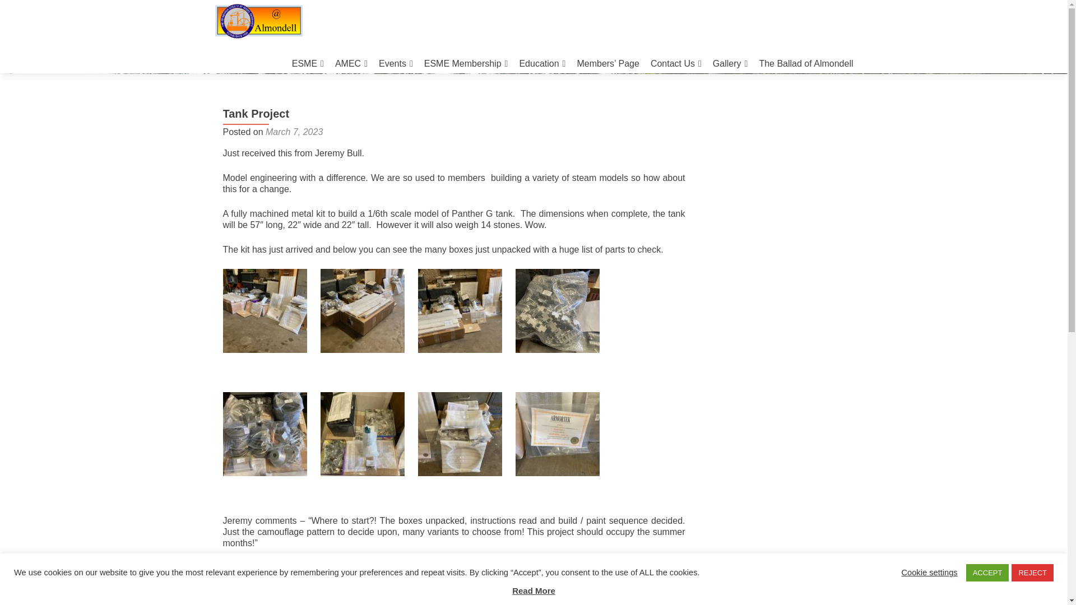 Image resolution: width=1076 pixels, height=605 pixels. Describe the element at coordinates (351, 63) in the screenshot. I see `AMEC` at that location.